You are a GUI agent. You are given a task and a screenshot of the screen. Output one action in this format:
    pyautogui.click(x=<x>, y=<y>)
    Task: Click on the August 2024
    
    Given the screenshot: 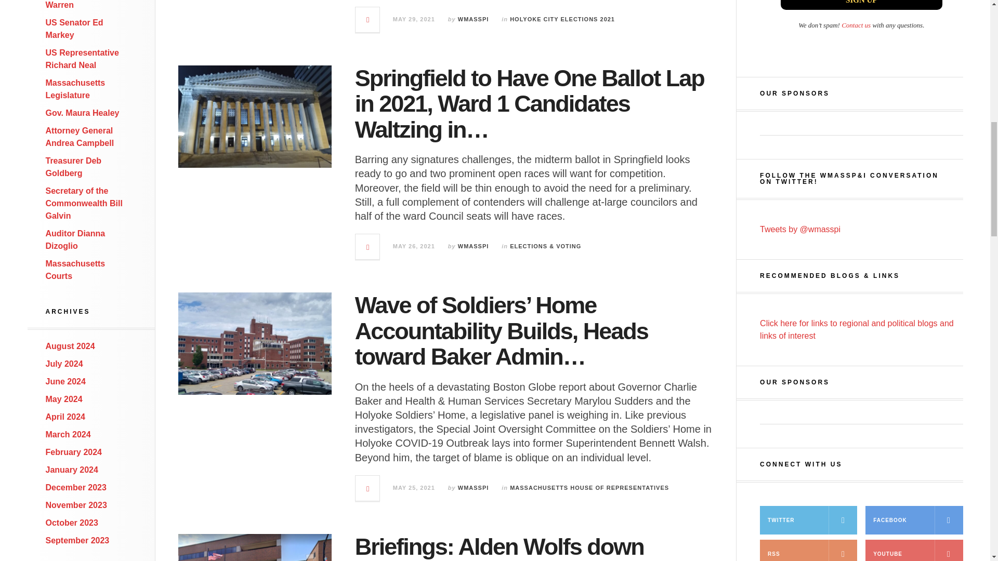 What is the action you would take?
    pyautogui.click(x=70, y=346)
    